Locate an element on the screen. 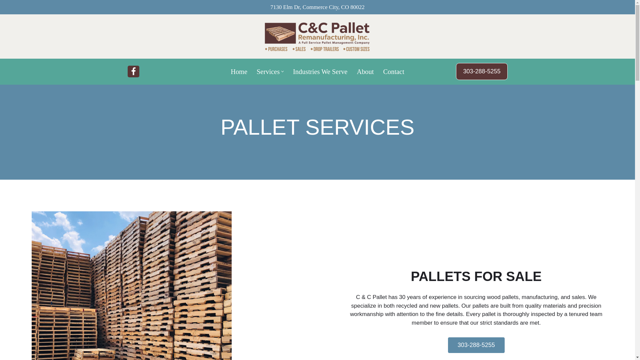  303-288-5255 is located at coordinates (476, 345).